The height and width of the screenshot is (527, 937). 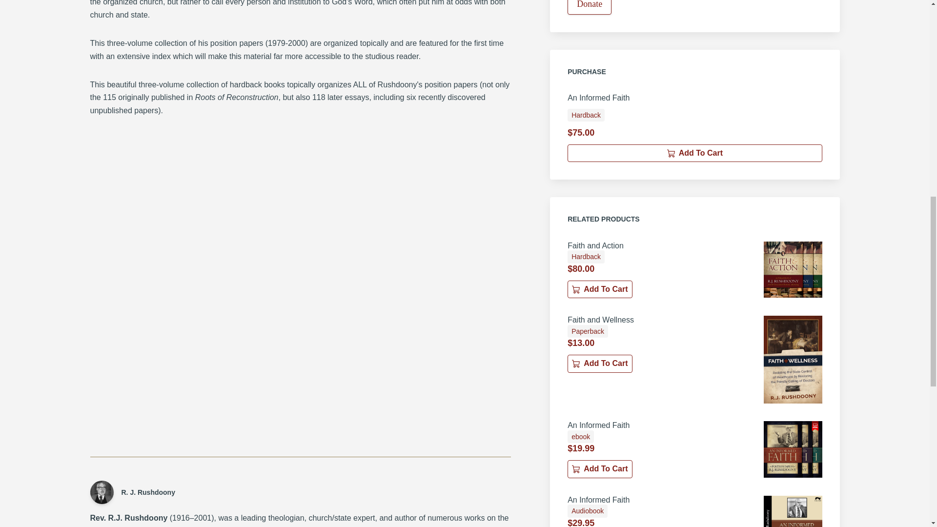 I want to click on Add To Cart, so click(x=599, y=363).